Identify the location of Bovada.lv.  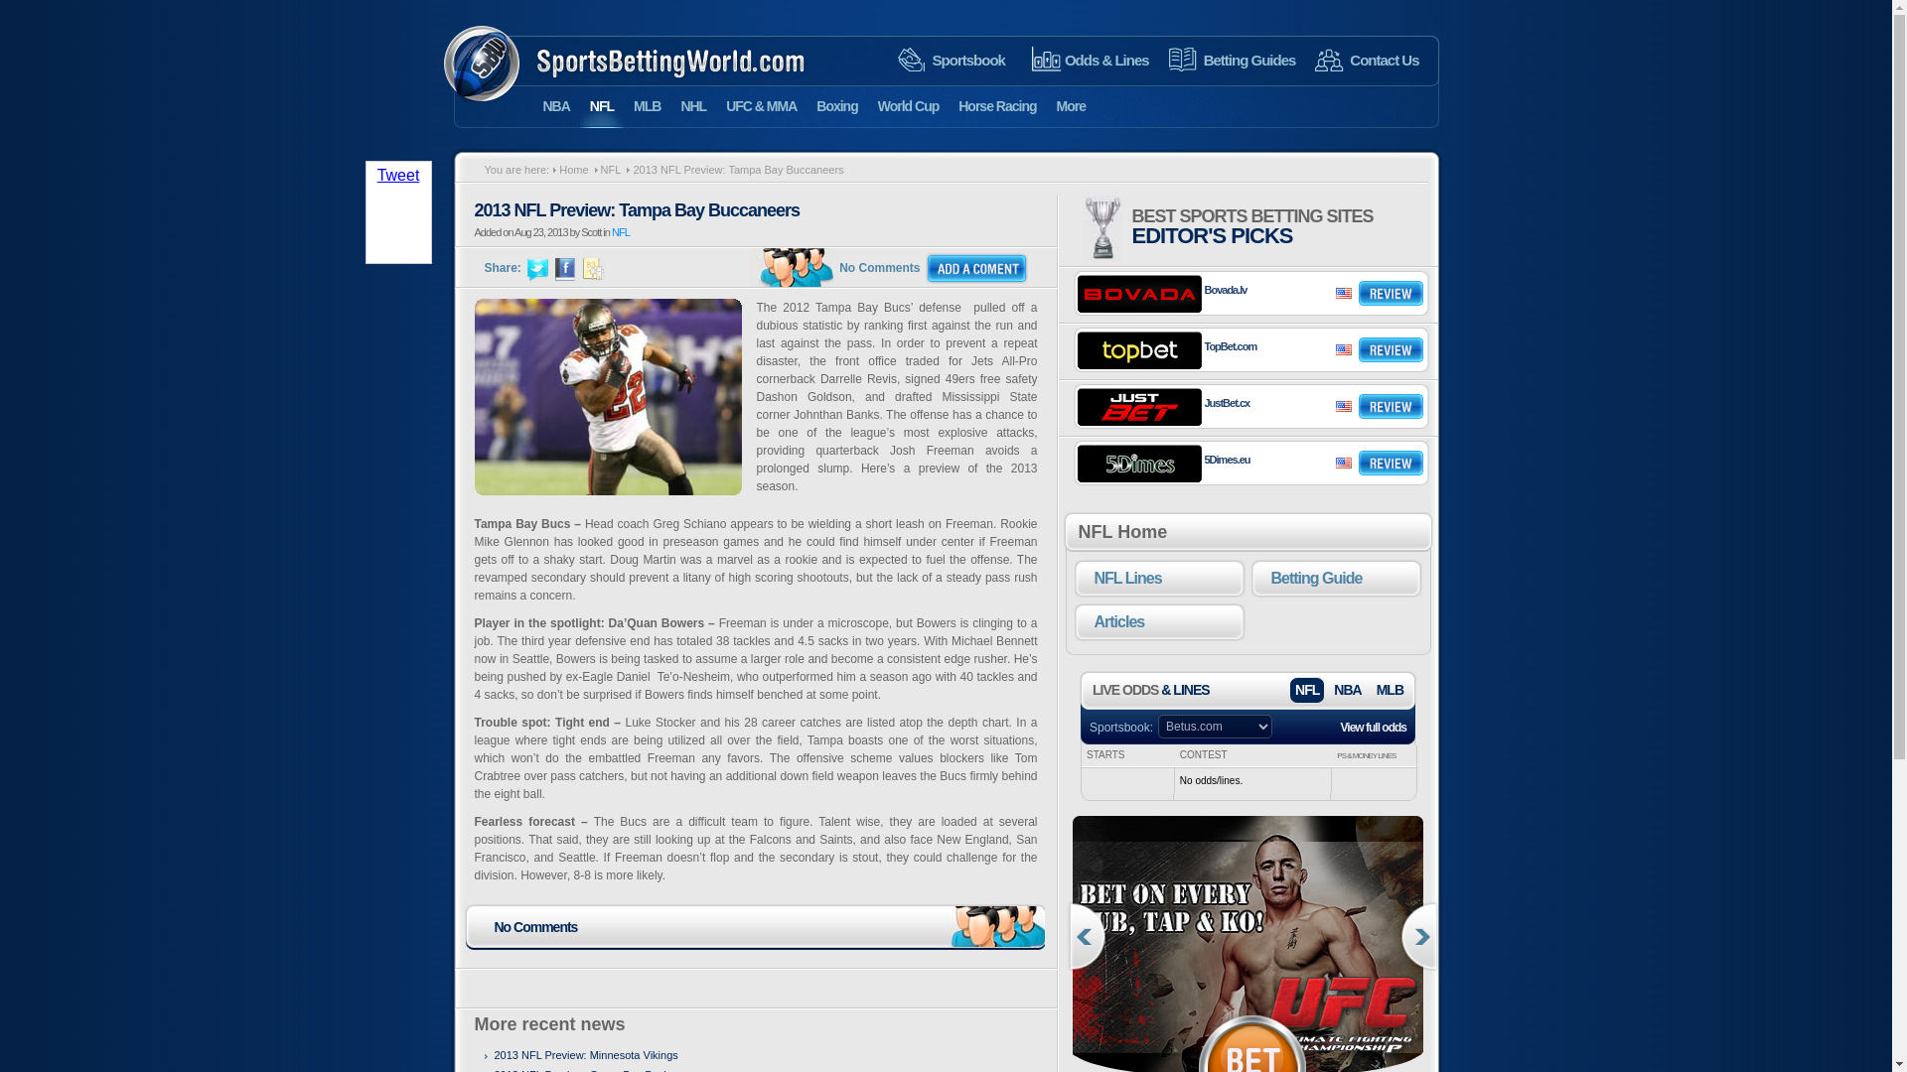
(1225, 289).